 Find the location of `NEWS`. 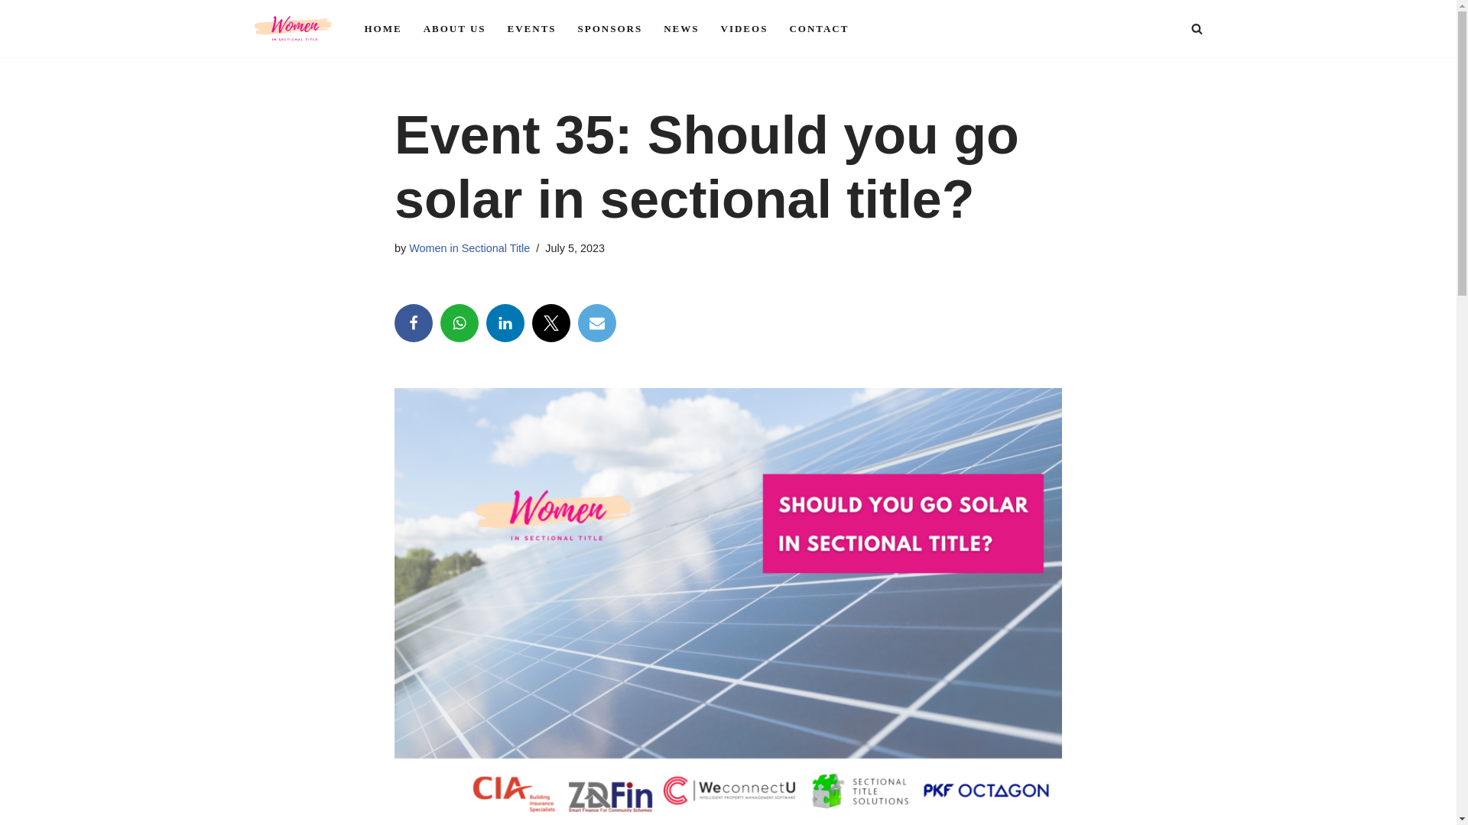

NEWS is located at coordinates (680, 27).